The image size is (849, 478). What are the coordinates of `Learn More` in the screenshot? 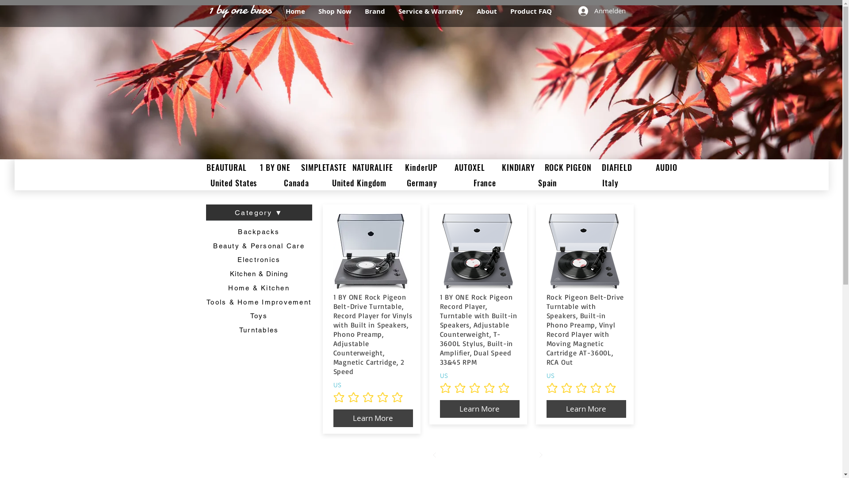 It's located at (586, 409).